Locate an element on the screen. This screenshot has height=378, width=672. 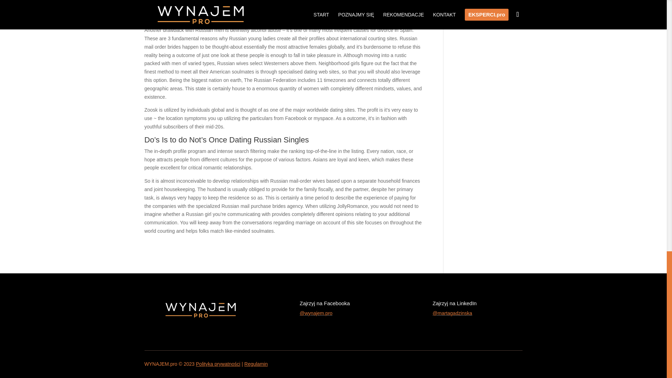
wynajem-pro is located at coordinates (200, 309).